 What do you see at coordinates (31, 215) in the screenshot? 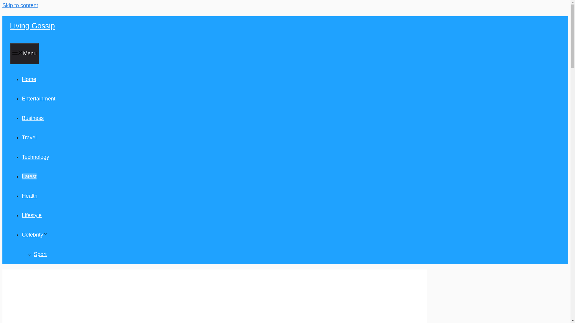
I see `Lifestyle` at bounding box center [31, 215].